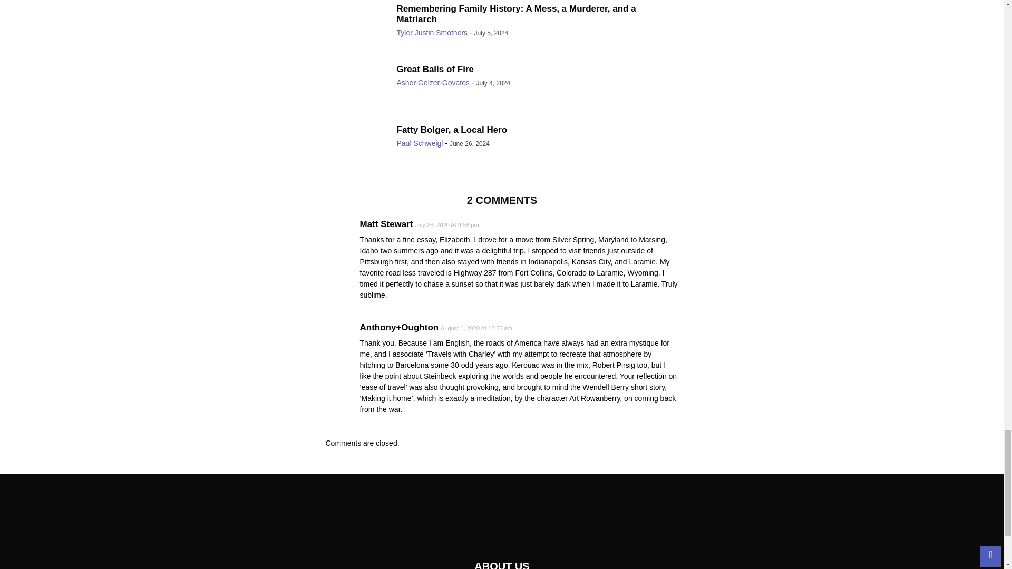  Describe the element at coordinates (433, 83) in the screenshot. I see `Asher Gelzer-Govatos` at that location.